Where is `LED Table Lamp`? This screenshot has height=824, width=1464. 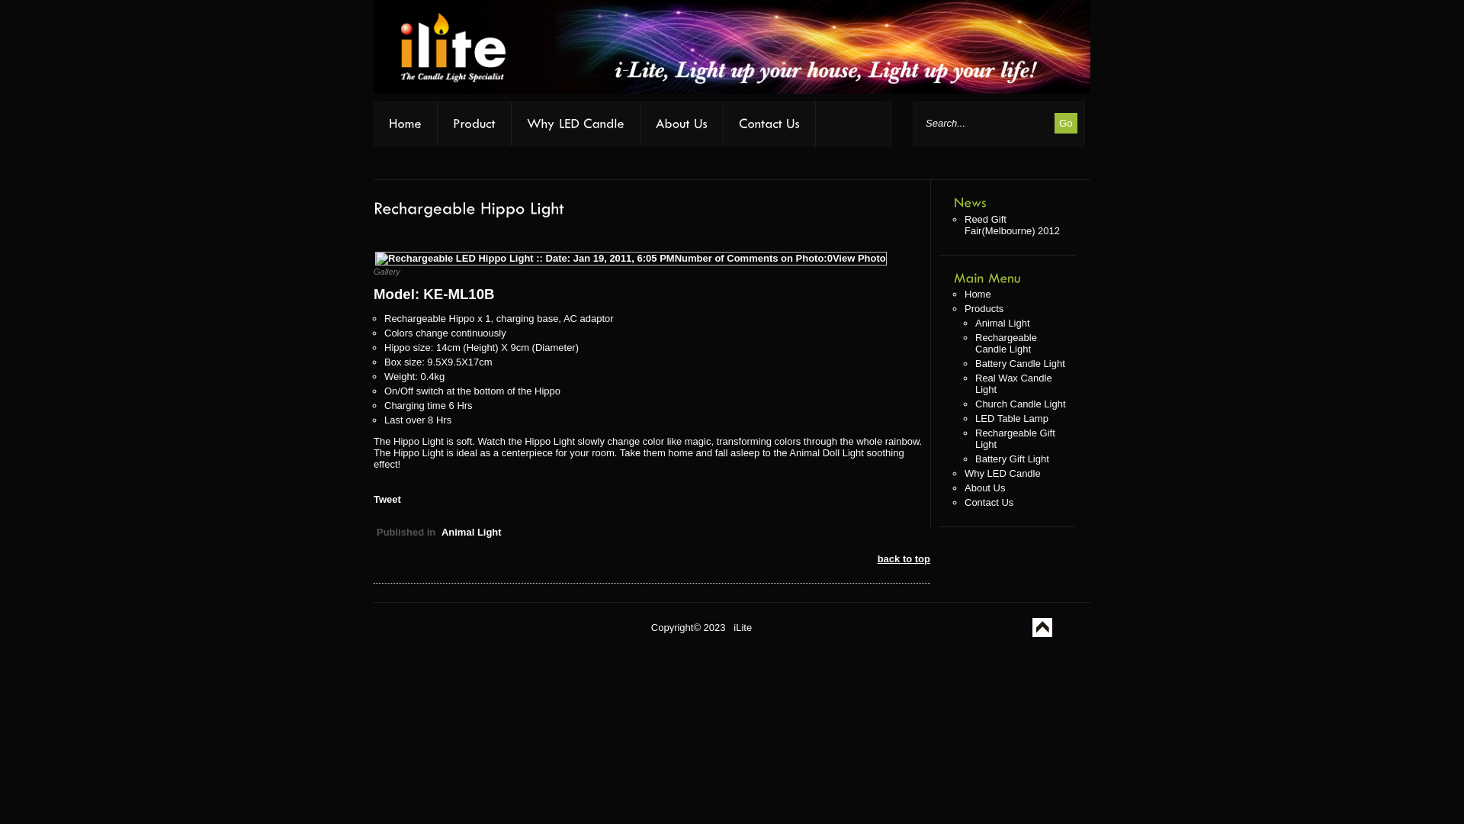 LED Table Lamp is located at coordinates (1012, 418).